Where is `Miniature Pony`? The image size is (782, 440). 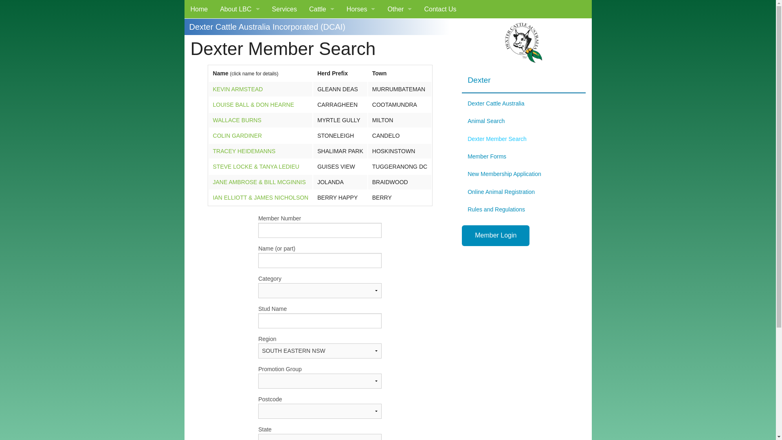
Miniature Pony is located at coordinates (361, 28).